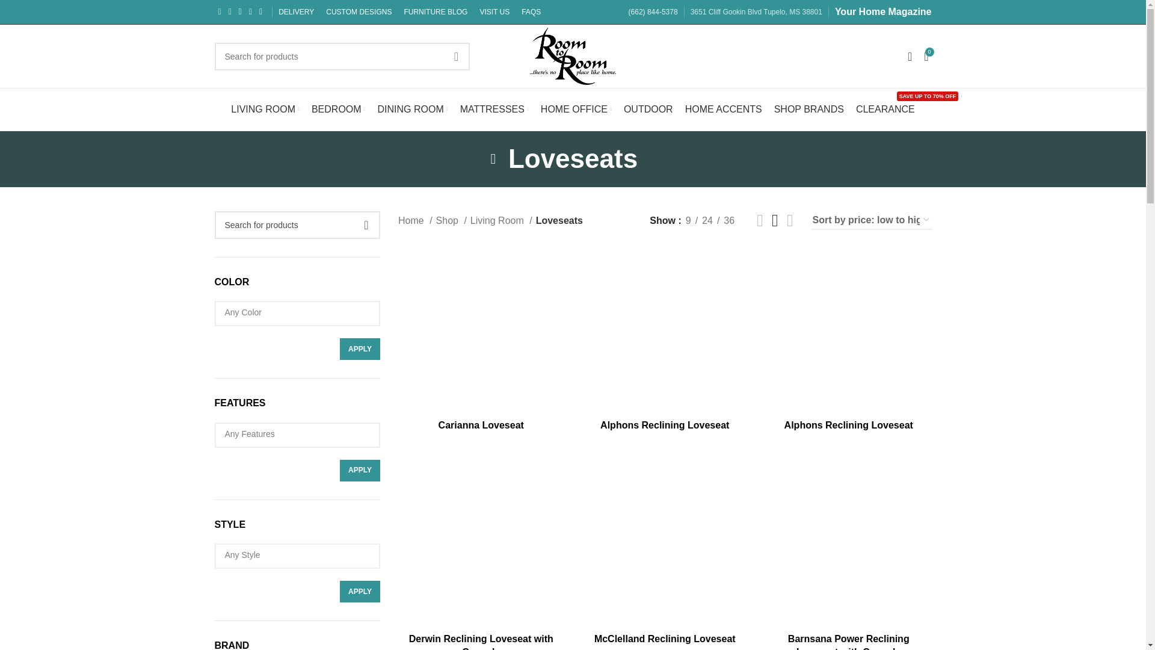 The image size is (1155, 650). Describe the element at coordinates (359, 12) in the screenshot. I see `CUSTOM DESIGNS` at that location.